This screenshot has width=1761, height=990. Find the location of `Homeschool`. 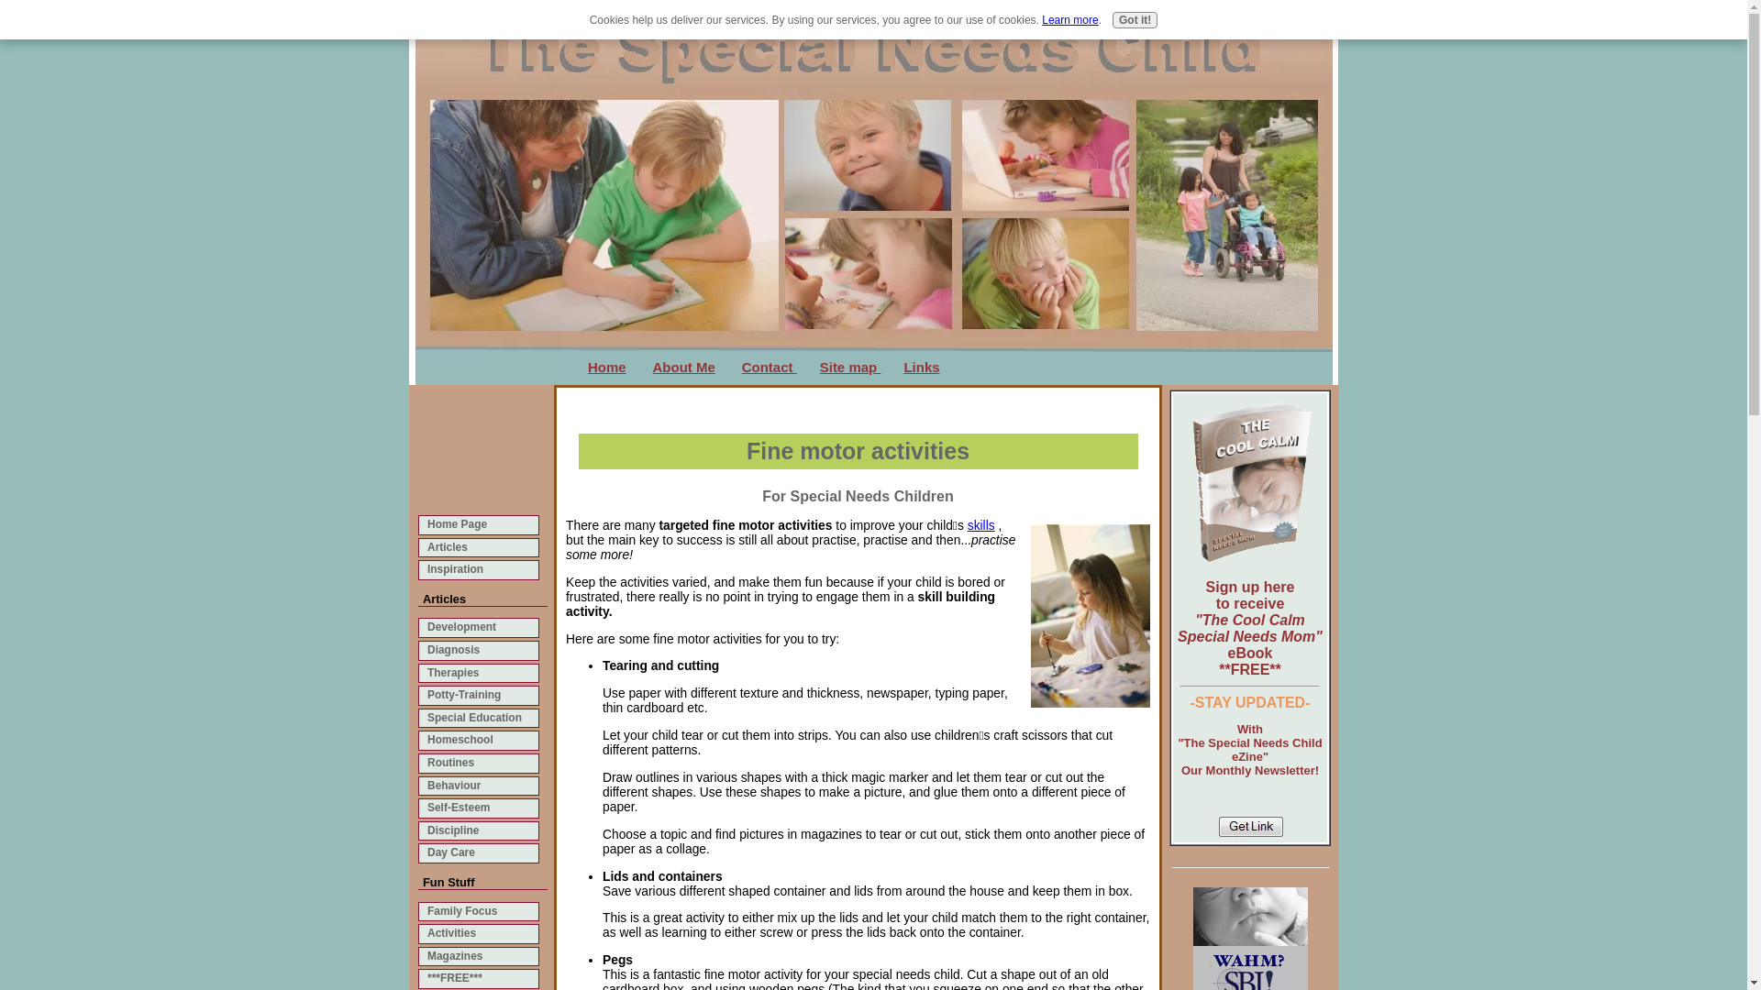

Homeschool is located at coordinates (479, 741).